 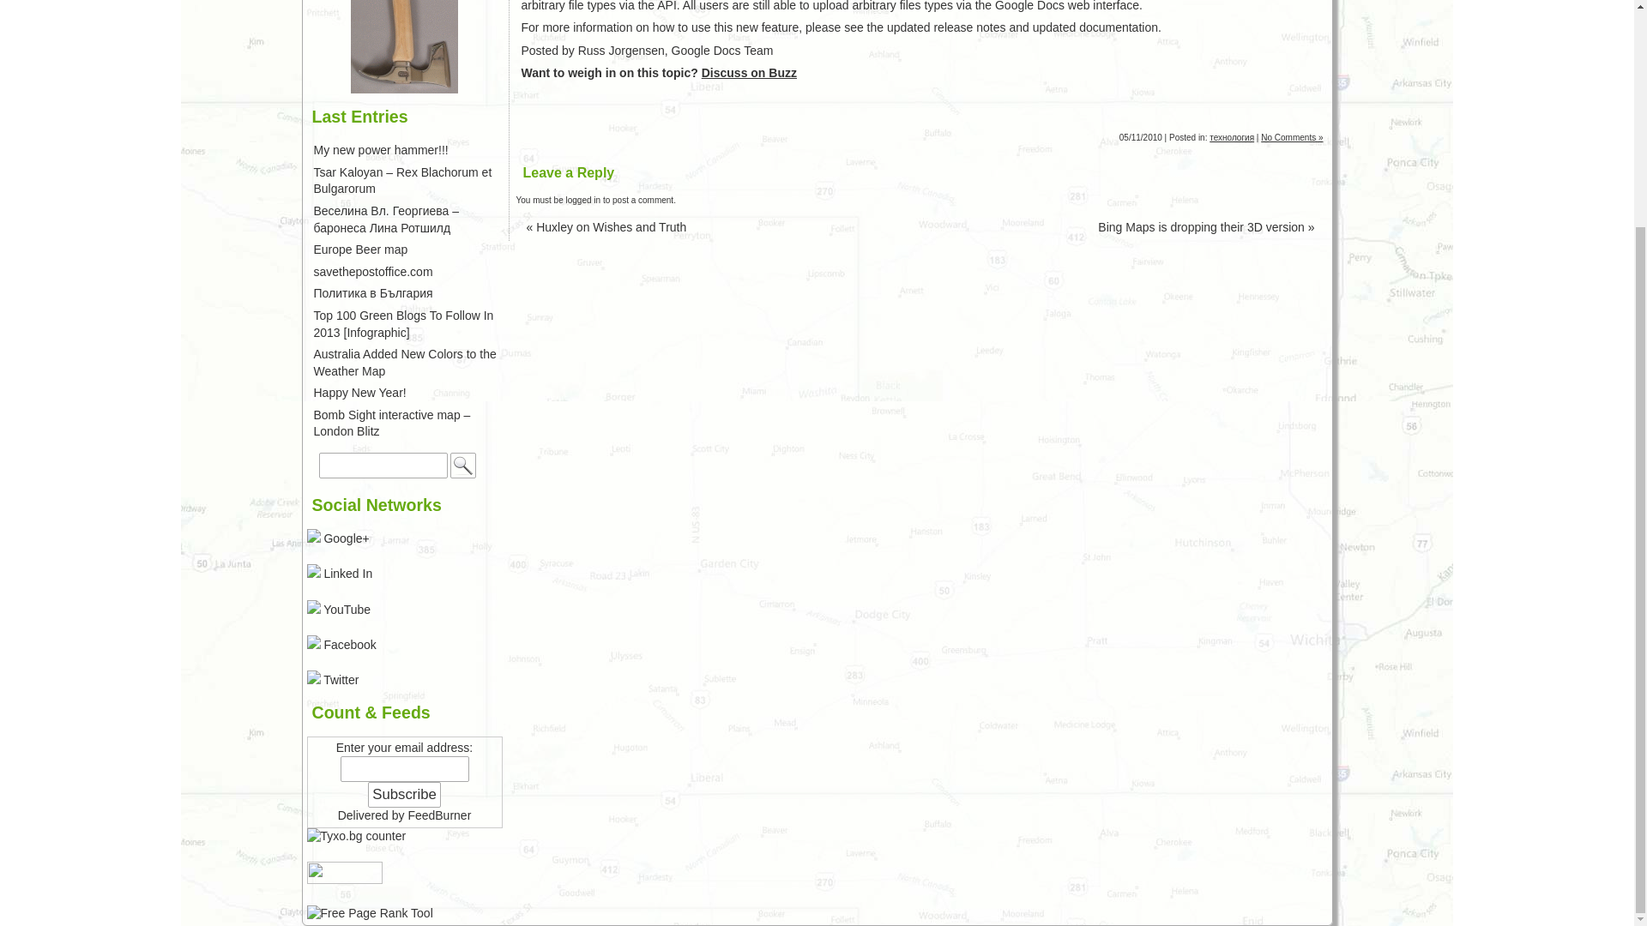 What do you see at coordinates (339, 610) in the screenshot?
I see `YouTube` at bounding box center [339, 610].